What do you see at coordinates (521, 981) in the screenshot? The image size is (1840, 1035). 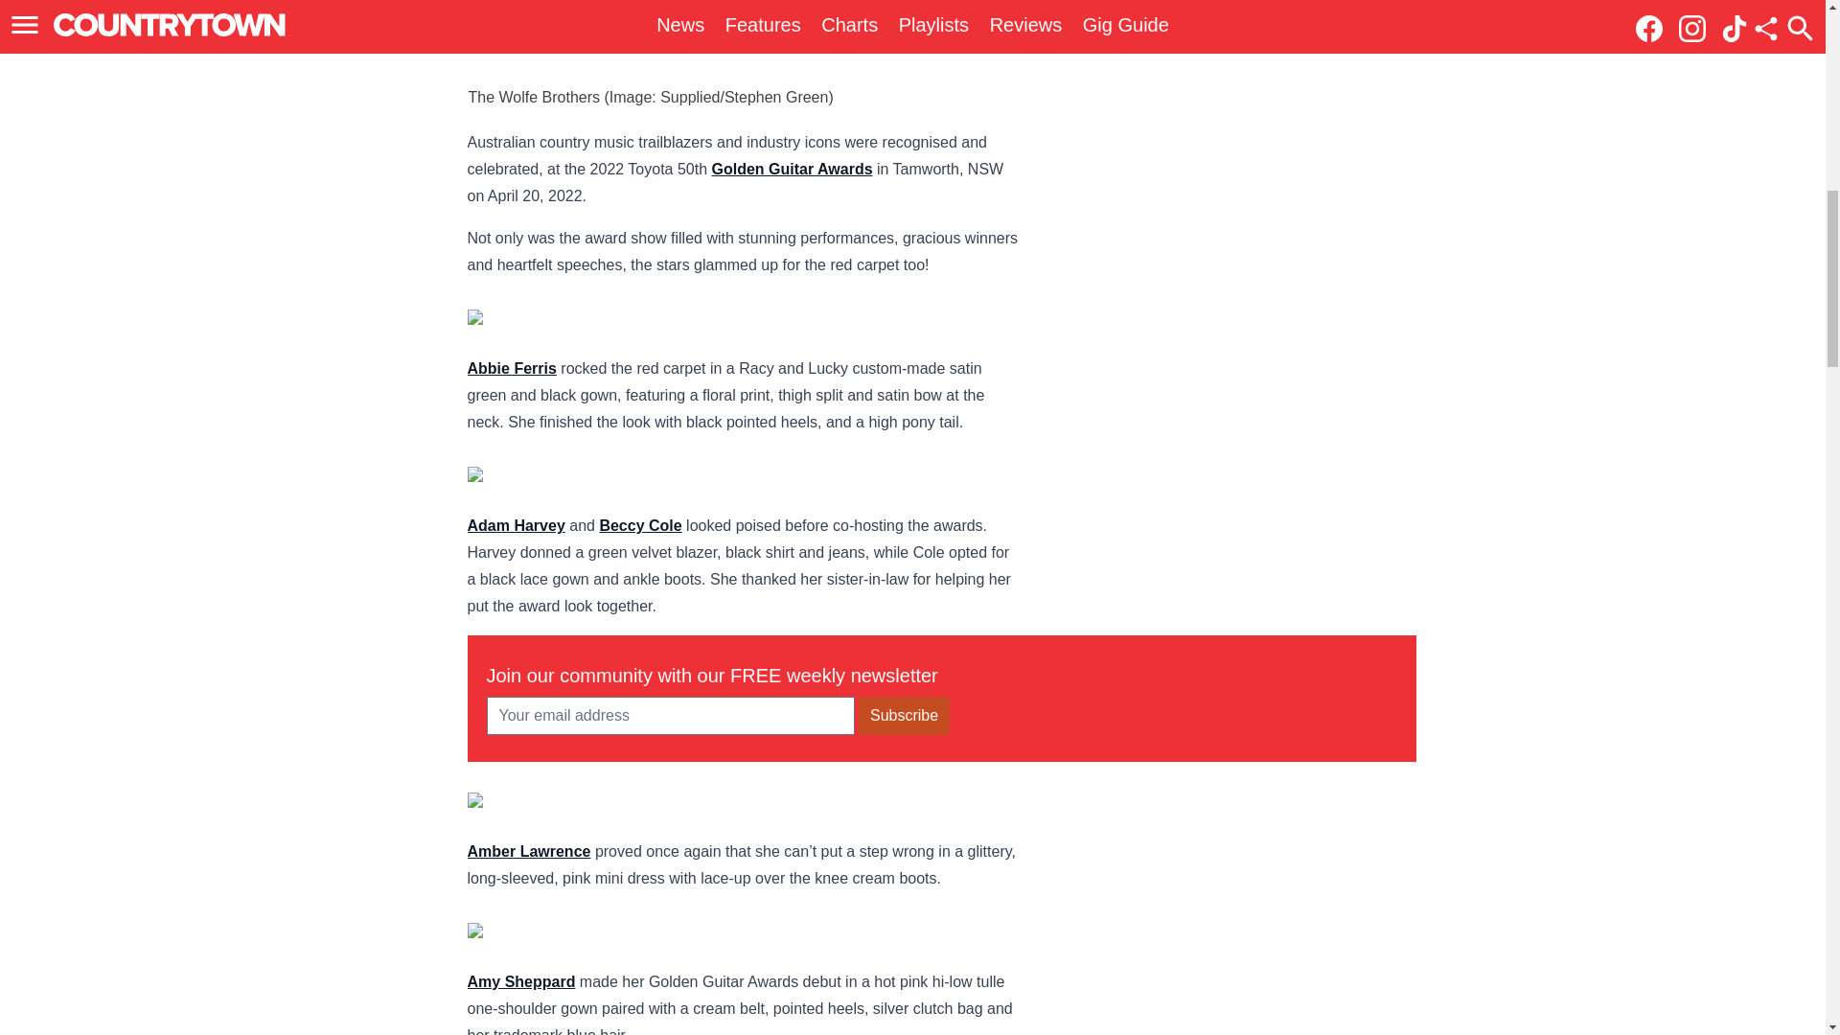 I see `Amy Sheppard` at bounding box center [521, 981].